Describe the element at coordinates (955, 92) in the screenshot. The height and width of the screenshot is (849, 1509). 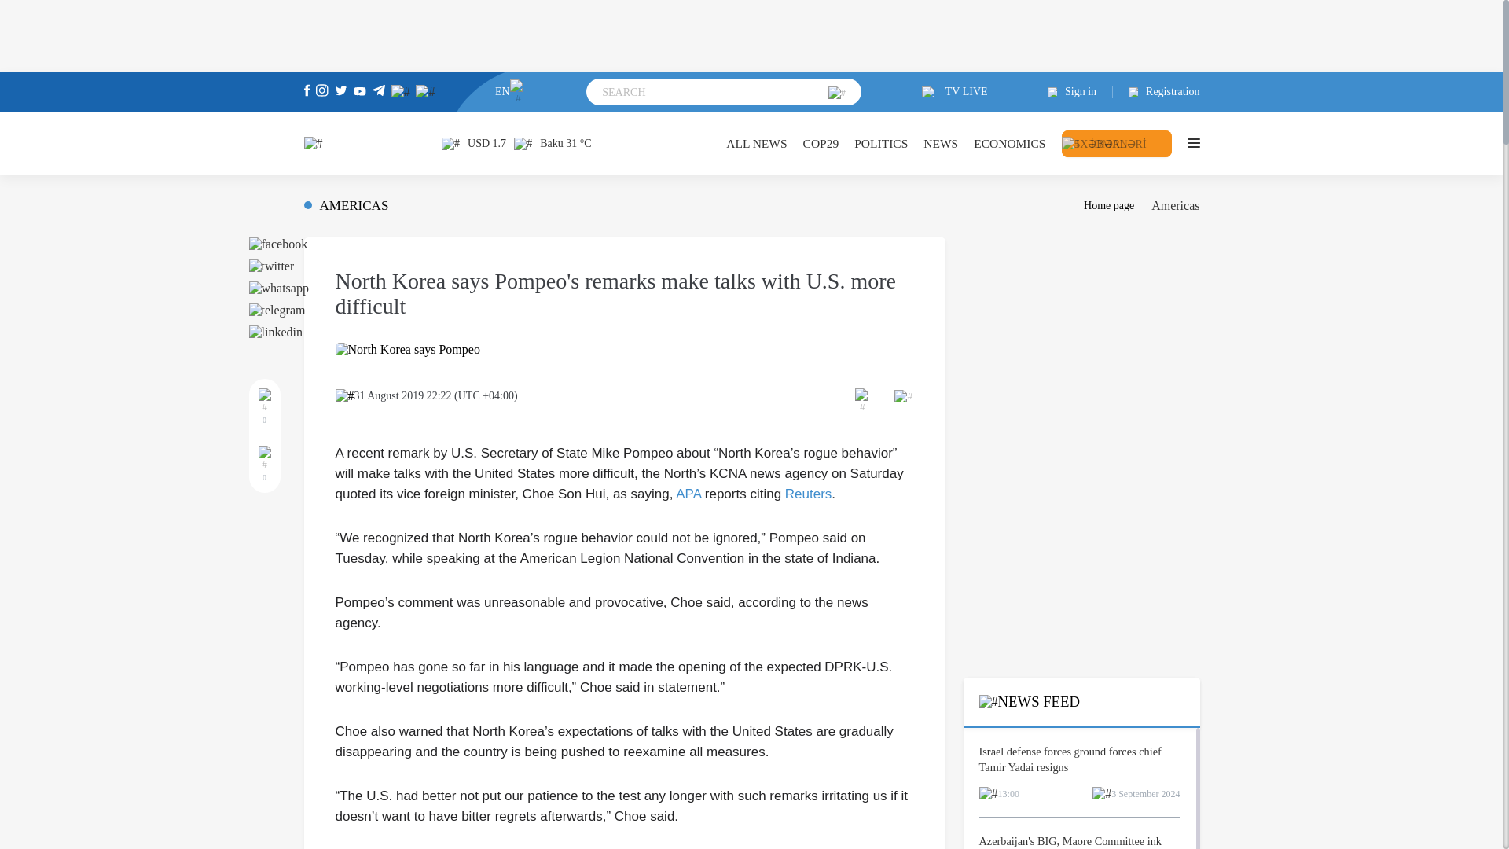
I see `TV LIVE` at that location.